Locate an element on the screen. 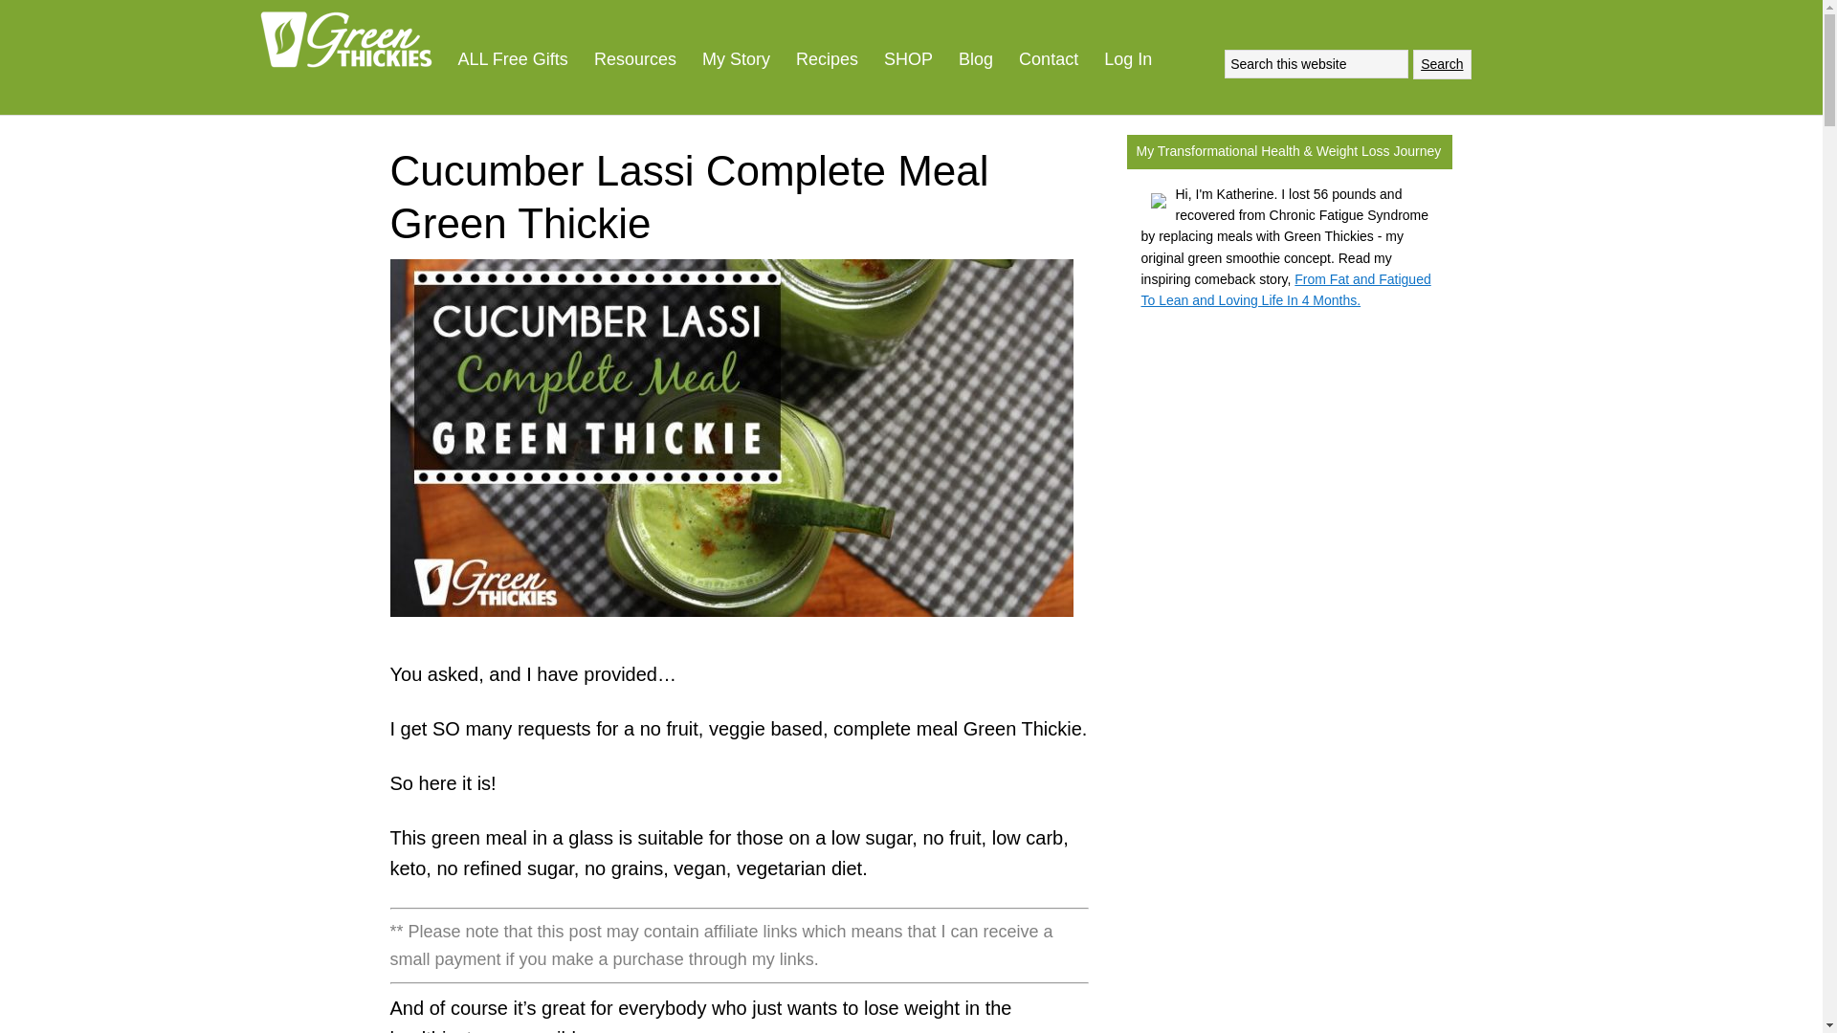 The height and width of the screenshot is (1033, 1837). Blog is located at coordinates (975, 59).